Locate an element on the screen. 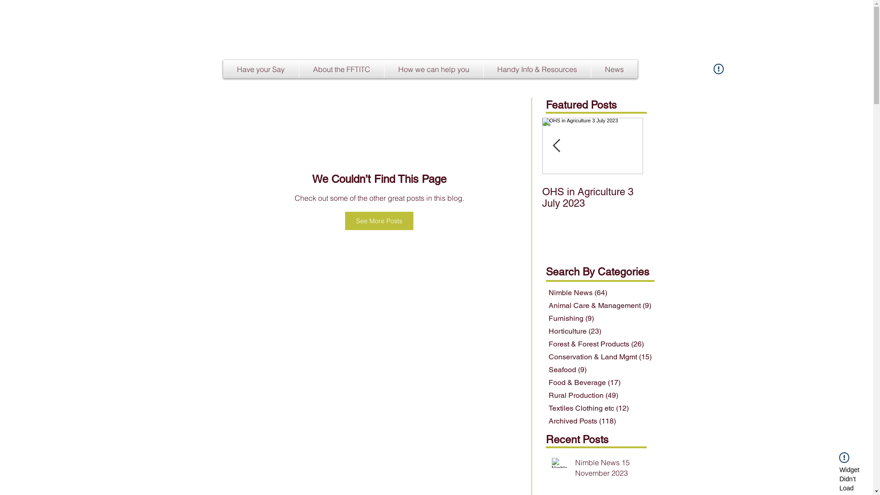  Nimble News (64) is located at coordinates (600, 293).